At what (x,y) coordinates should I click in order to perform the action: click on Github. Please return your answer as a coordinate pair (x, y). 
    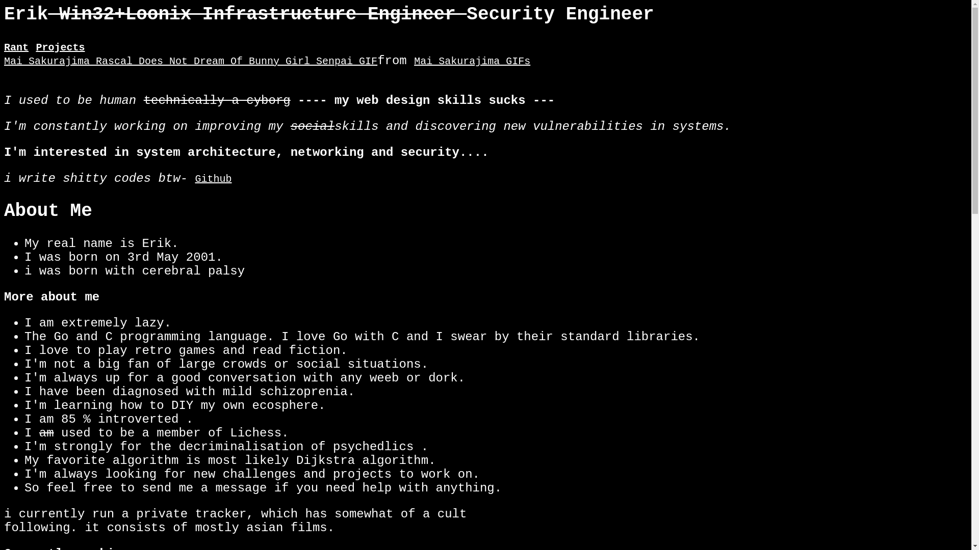
    Looking at the image, I should click on (213, 179).